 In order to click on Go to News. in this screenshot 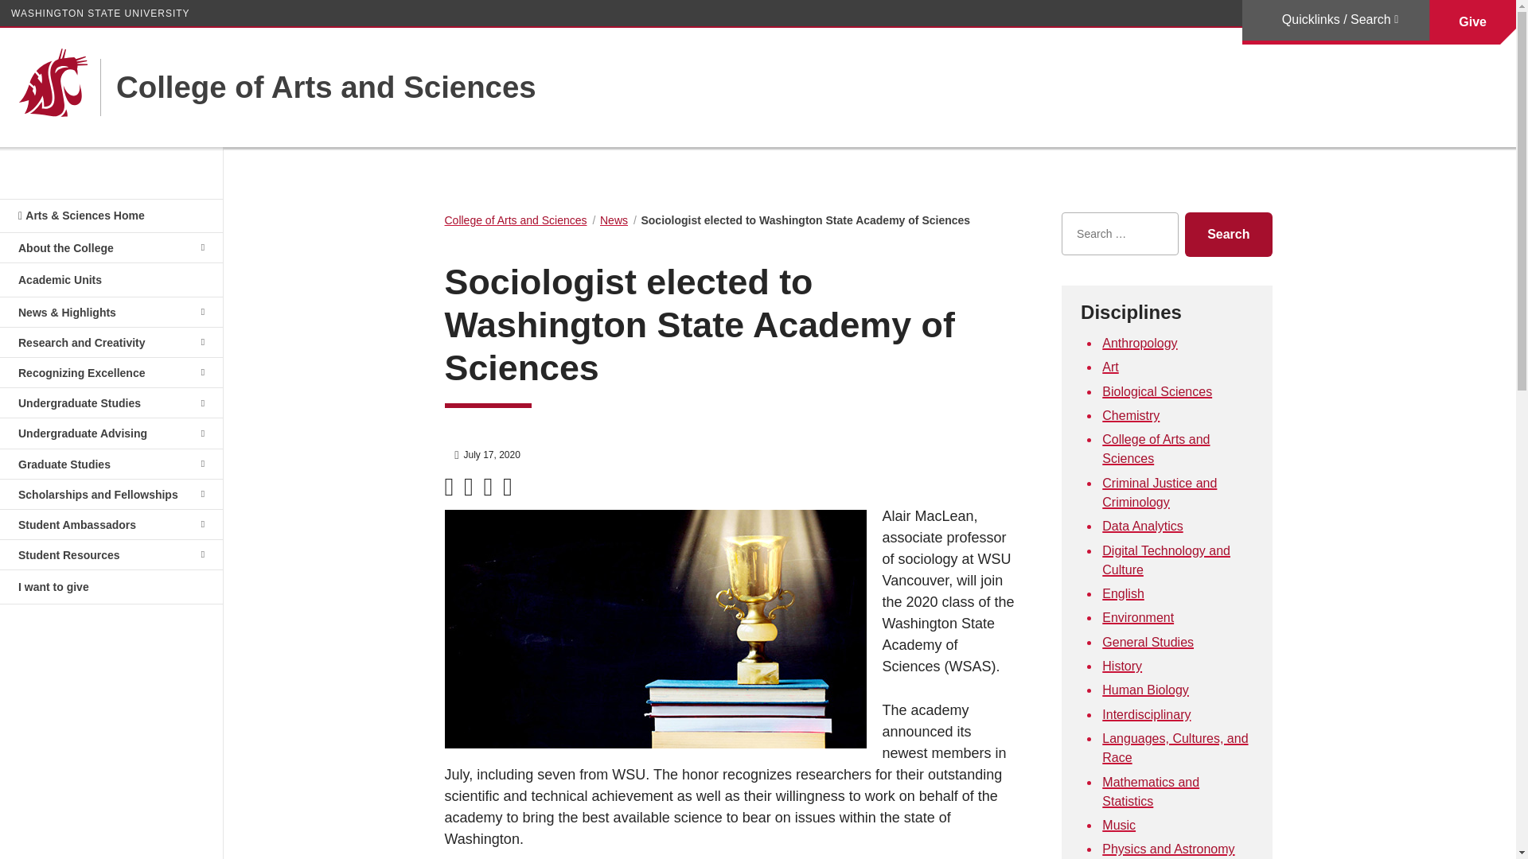, I will do `click(614, 220)`.